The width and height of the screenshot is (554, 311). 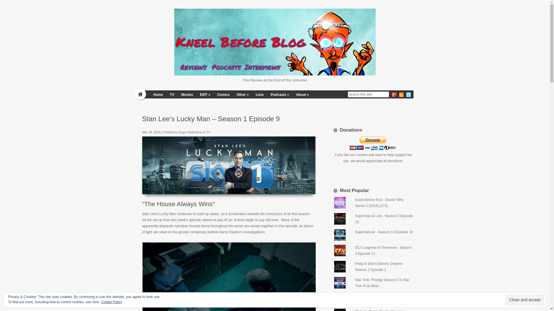 What do you see at coordinates (158, 94) in the screenshot?
I see `Home` at bounding box center [158, 94].